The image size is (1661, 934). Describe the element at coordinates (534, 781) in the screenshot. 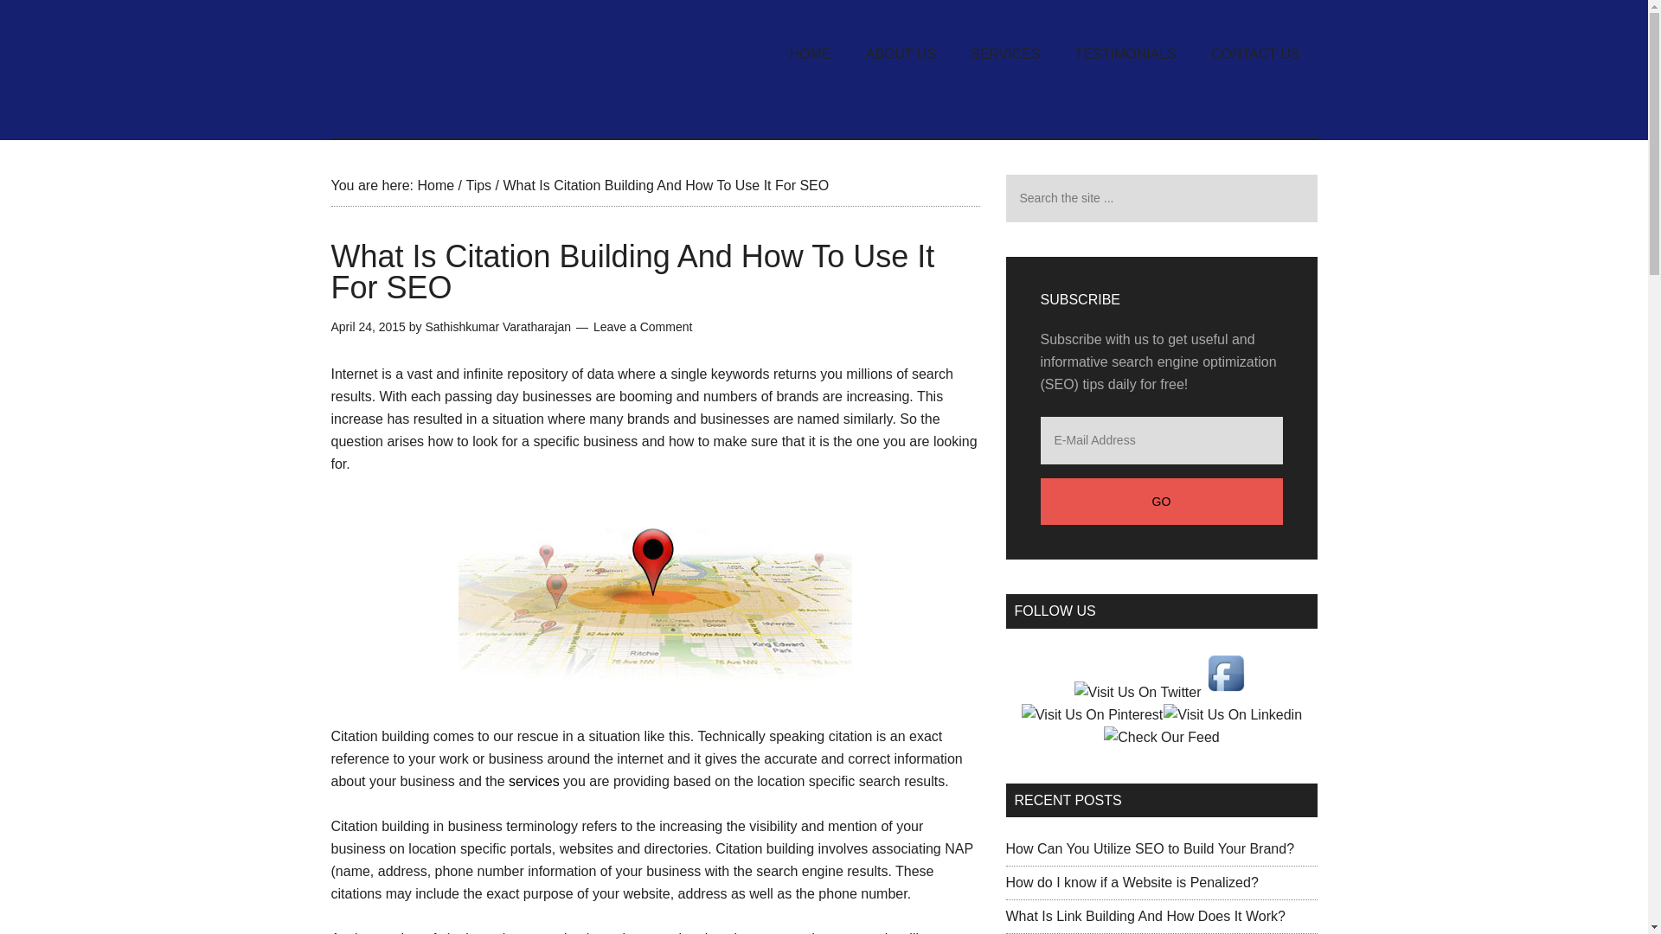

I see `services` at that location.